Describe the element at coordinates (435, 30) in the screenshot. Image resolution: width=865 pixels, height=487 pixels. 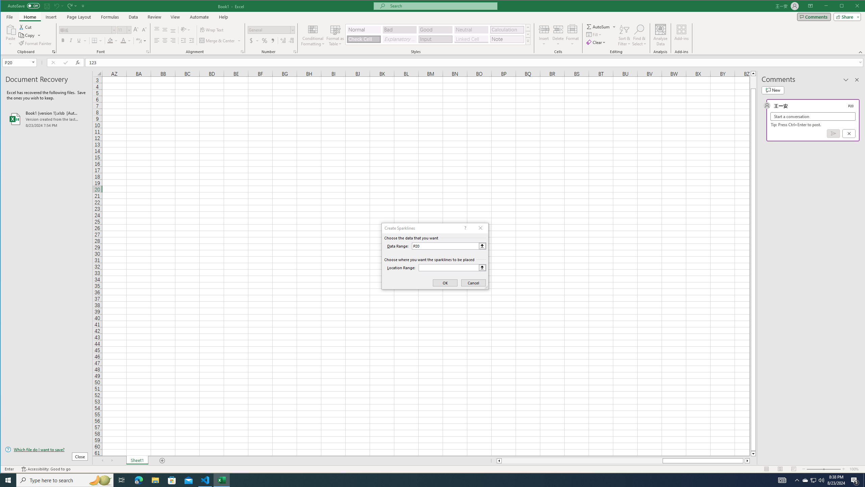
I see `Good` at that location.